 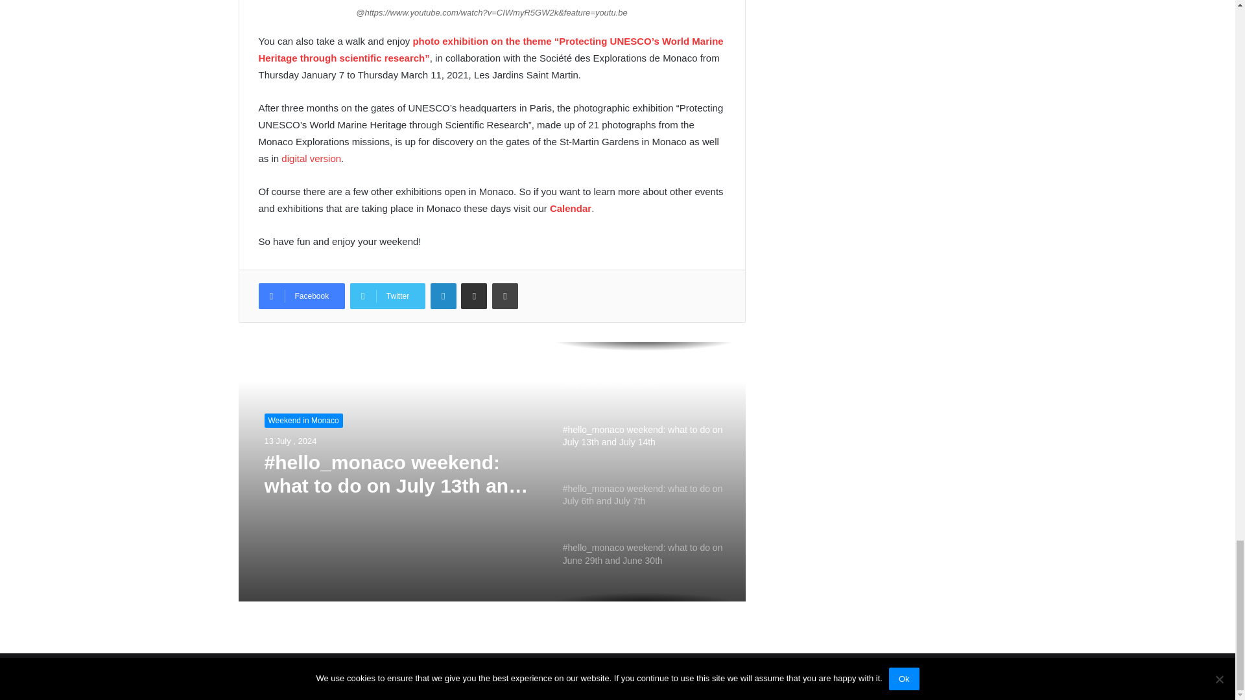 What do you see at coordinates (504, 296) in the screenshot?
I see `Print` at bounding box center [504, 296].